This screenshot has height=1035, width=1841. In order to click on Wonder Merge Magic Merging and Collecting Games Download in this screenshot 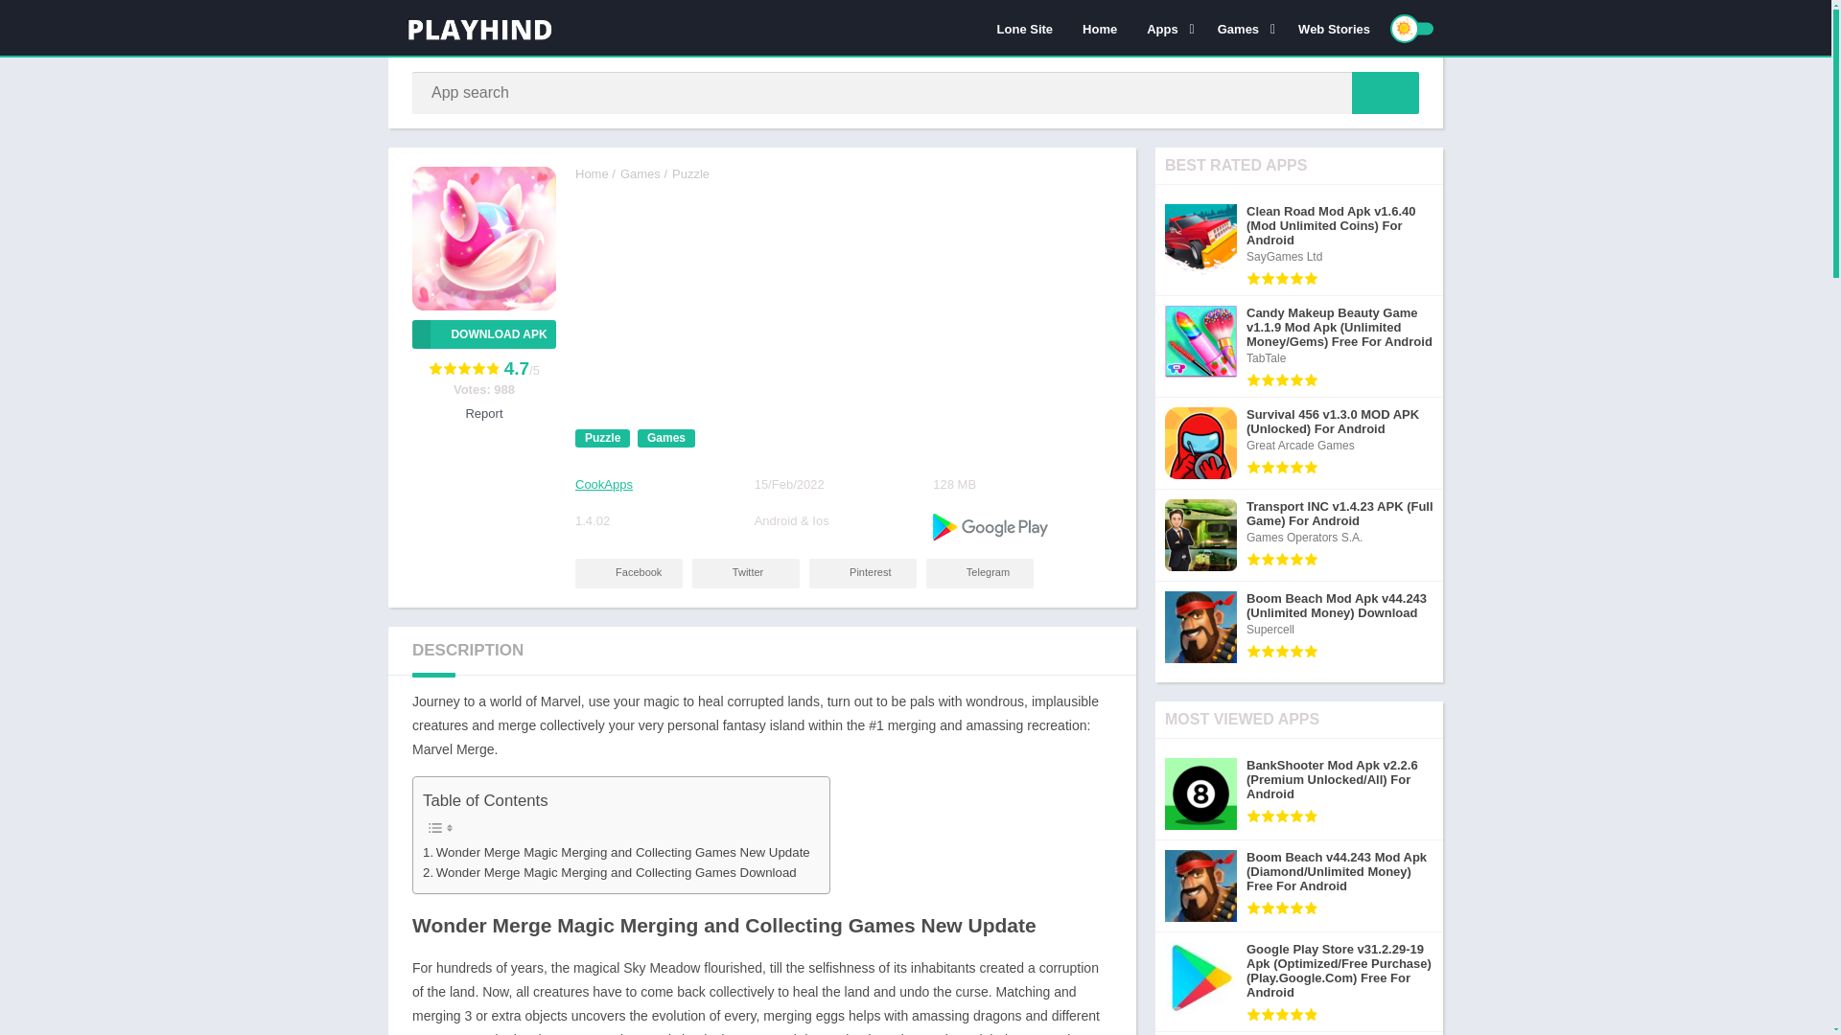, I will do `click(610, 872)`.